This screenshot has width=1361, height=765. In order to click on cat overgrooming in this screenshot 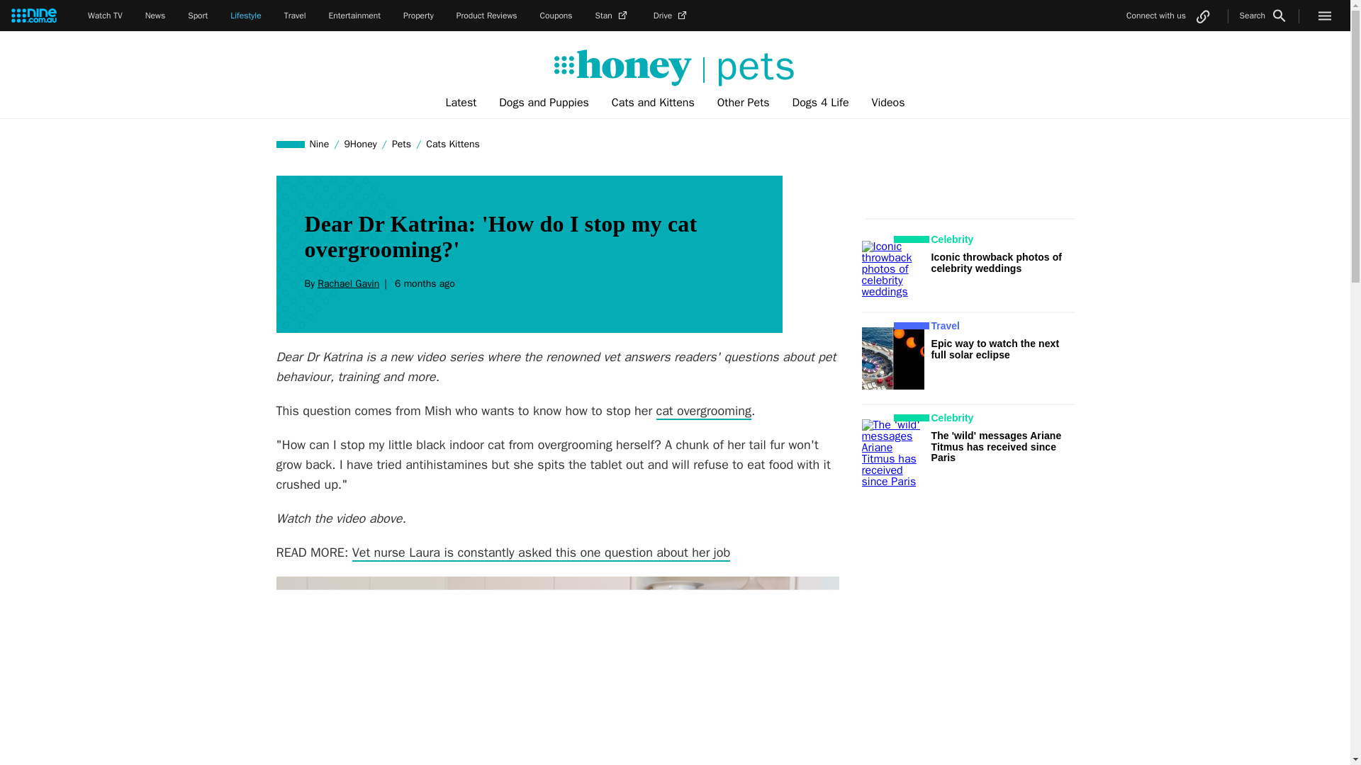, I will do `click(703, 411)`.